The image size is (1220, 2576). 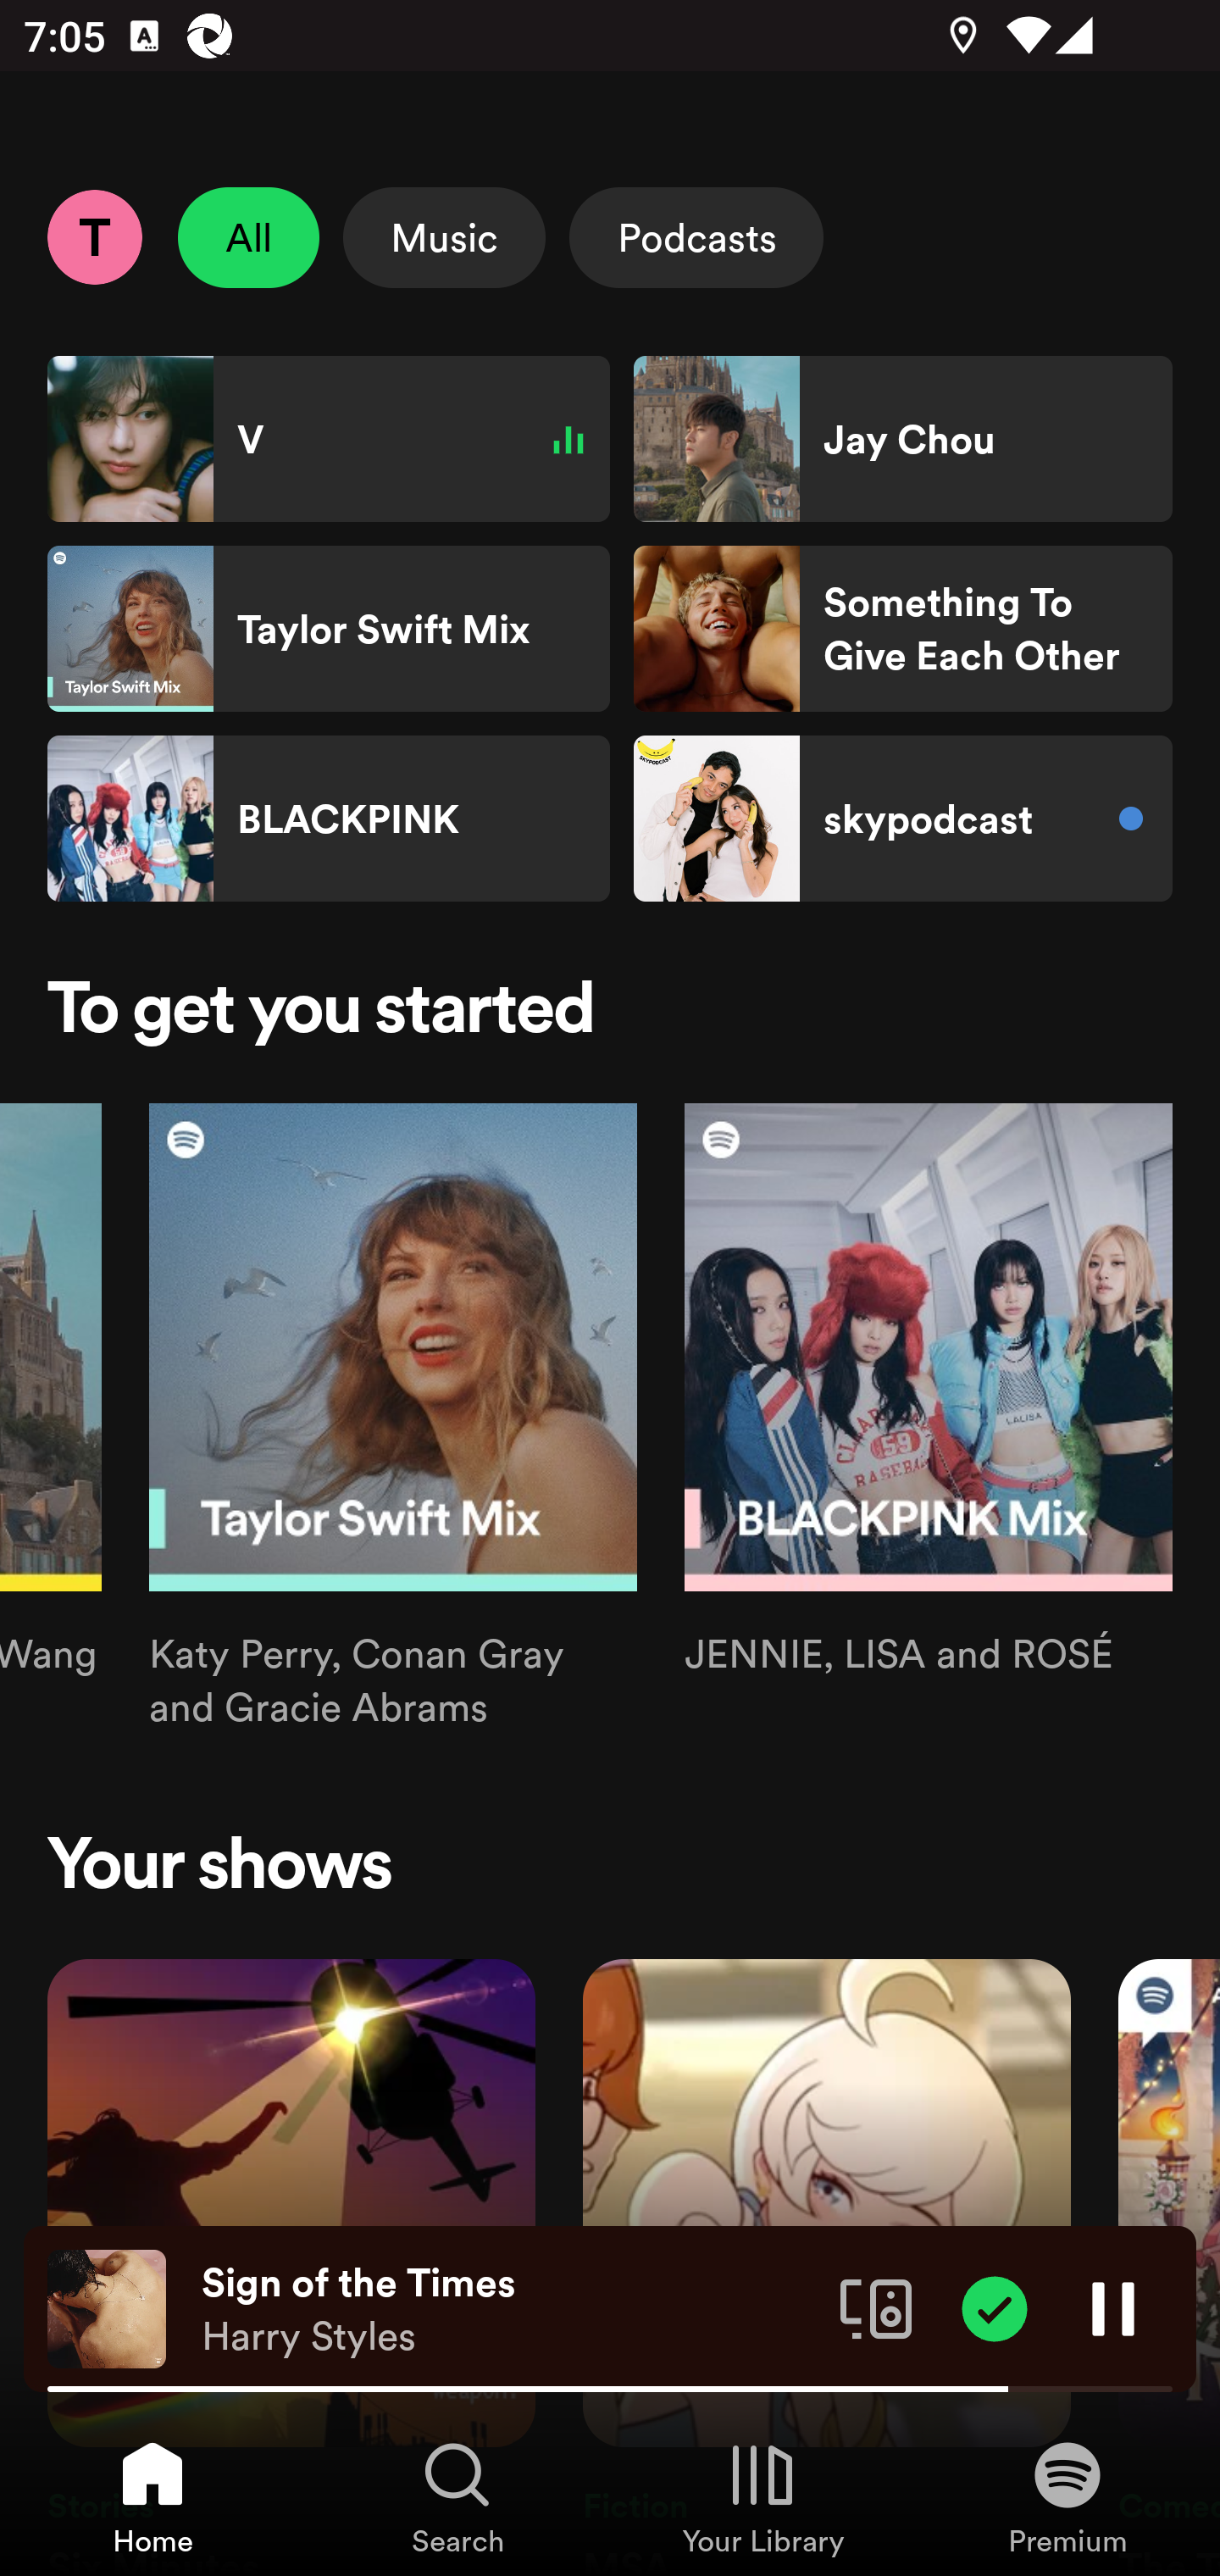 I want to click on Premium, Tab 4 of 4 Premium Premium, so click(x=1067, y=2496).